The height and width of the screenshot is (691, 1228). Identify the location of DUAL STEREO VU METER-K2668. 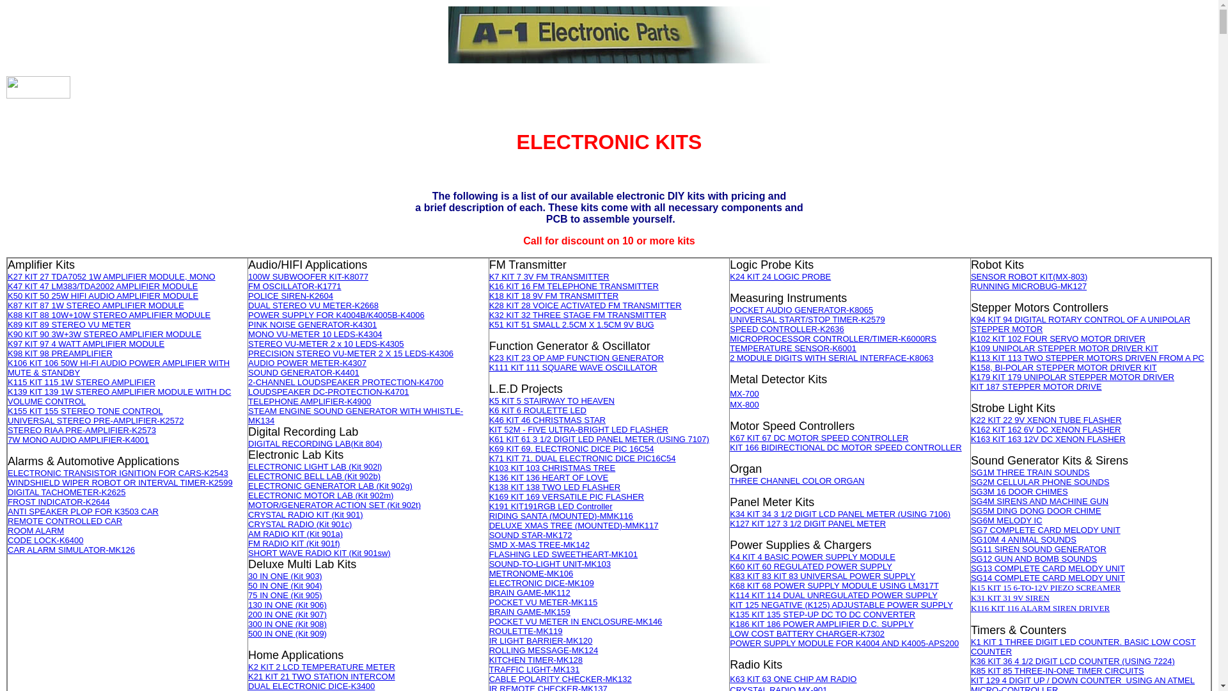
(313, 306).